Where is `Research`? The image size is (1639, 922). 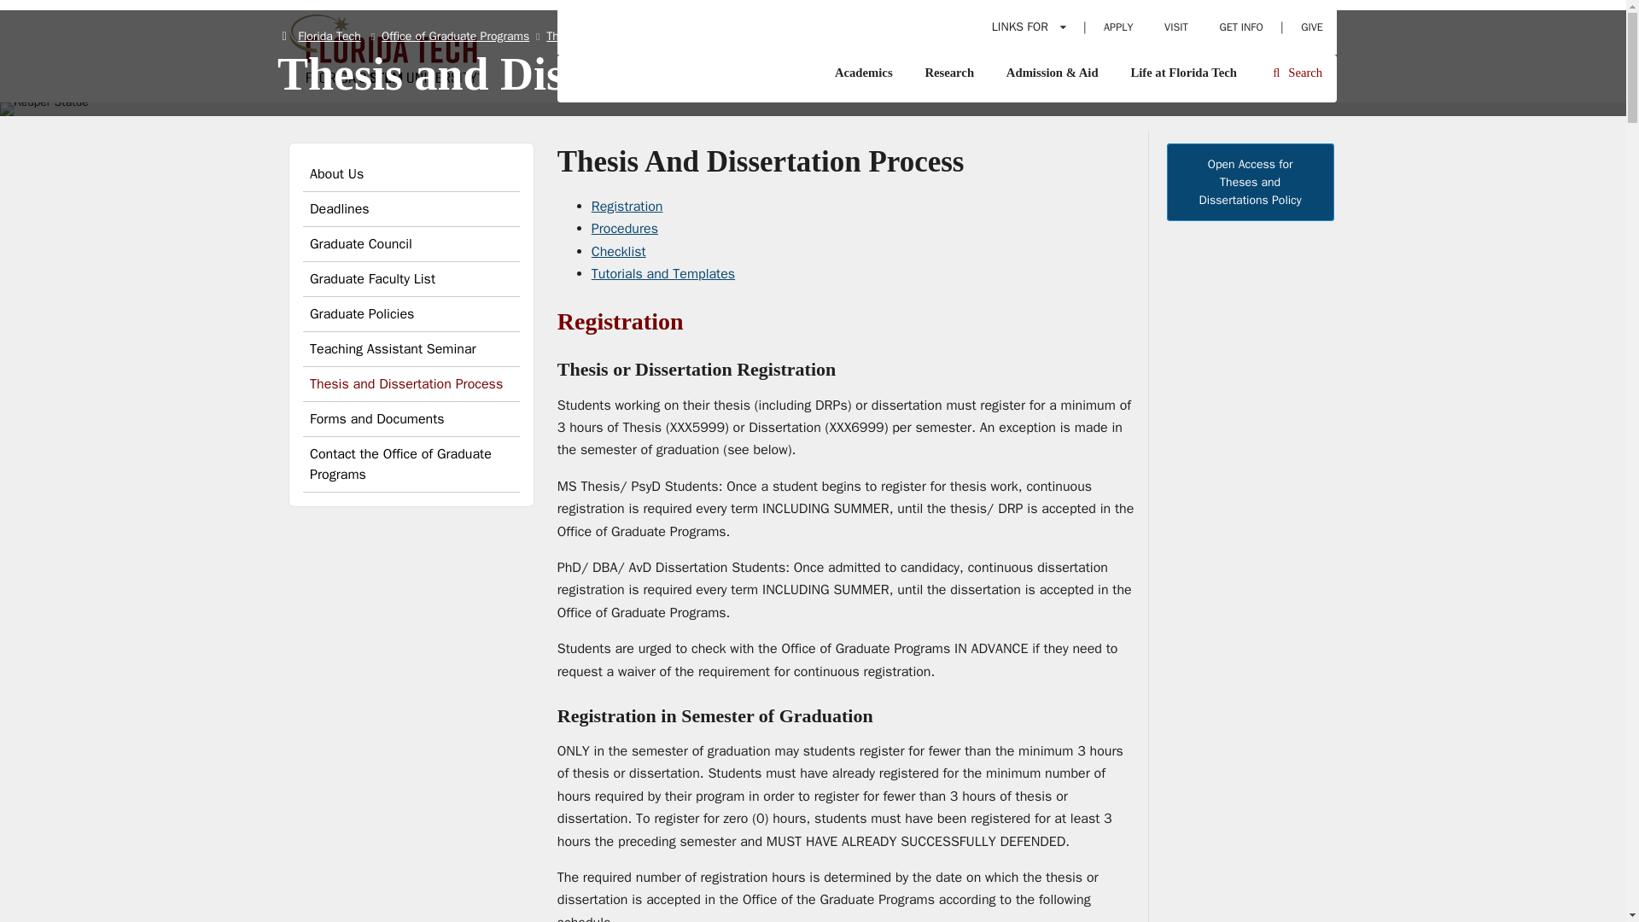 Research is located at coordinates (949, 72).